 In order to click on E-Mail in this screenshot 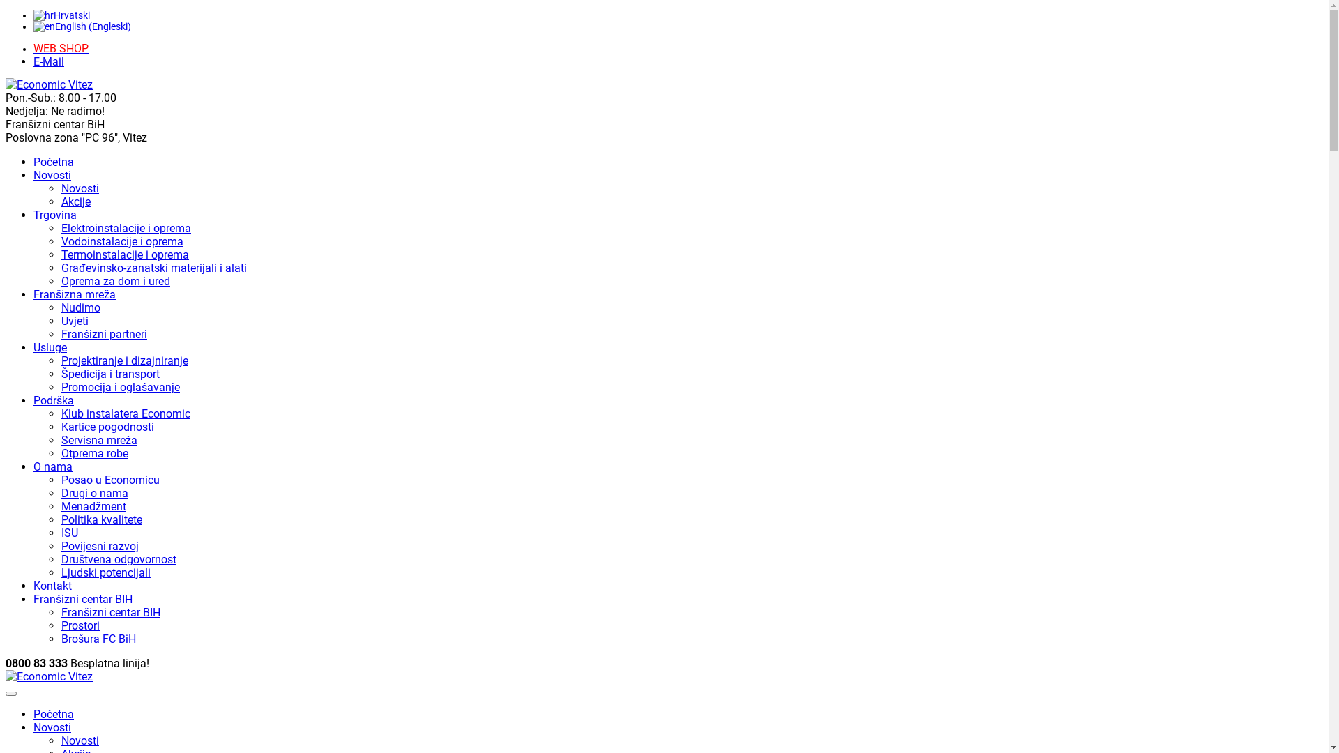, I will do `click(49, 61)`.